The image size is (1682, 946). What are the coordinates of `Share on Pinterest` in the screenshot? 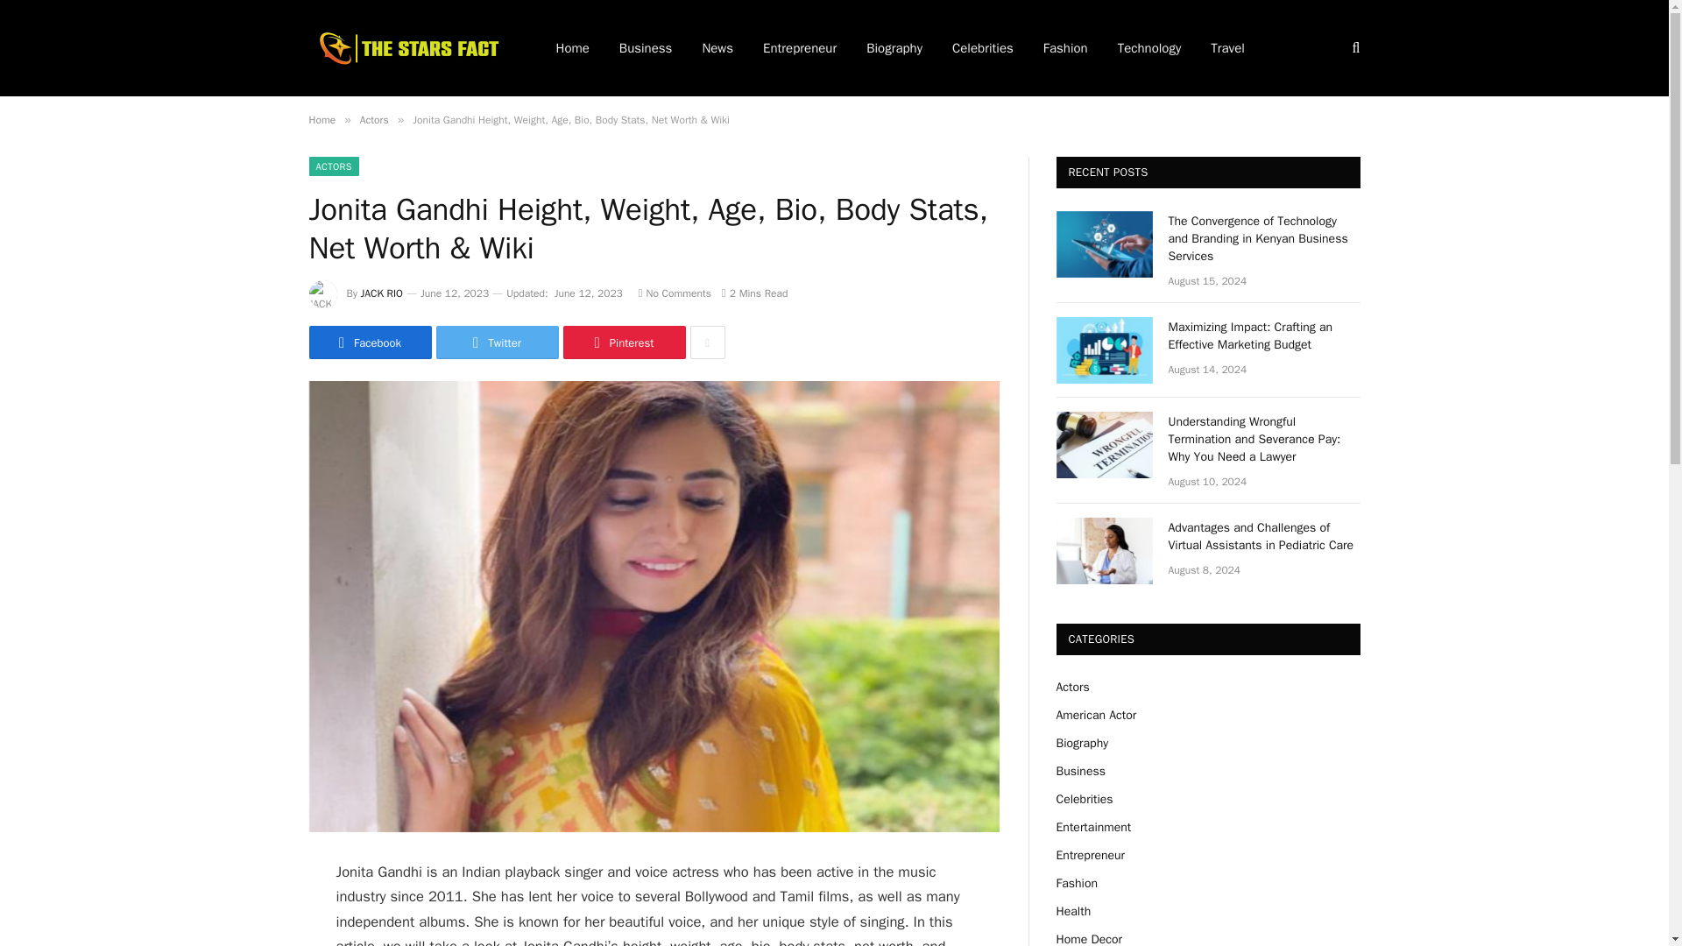 It's located at (623, 342).